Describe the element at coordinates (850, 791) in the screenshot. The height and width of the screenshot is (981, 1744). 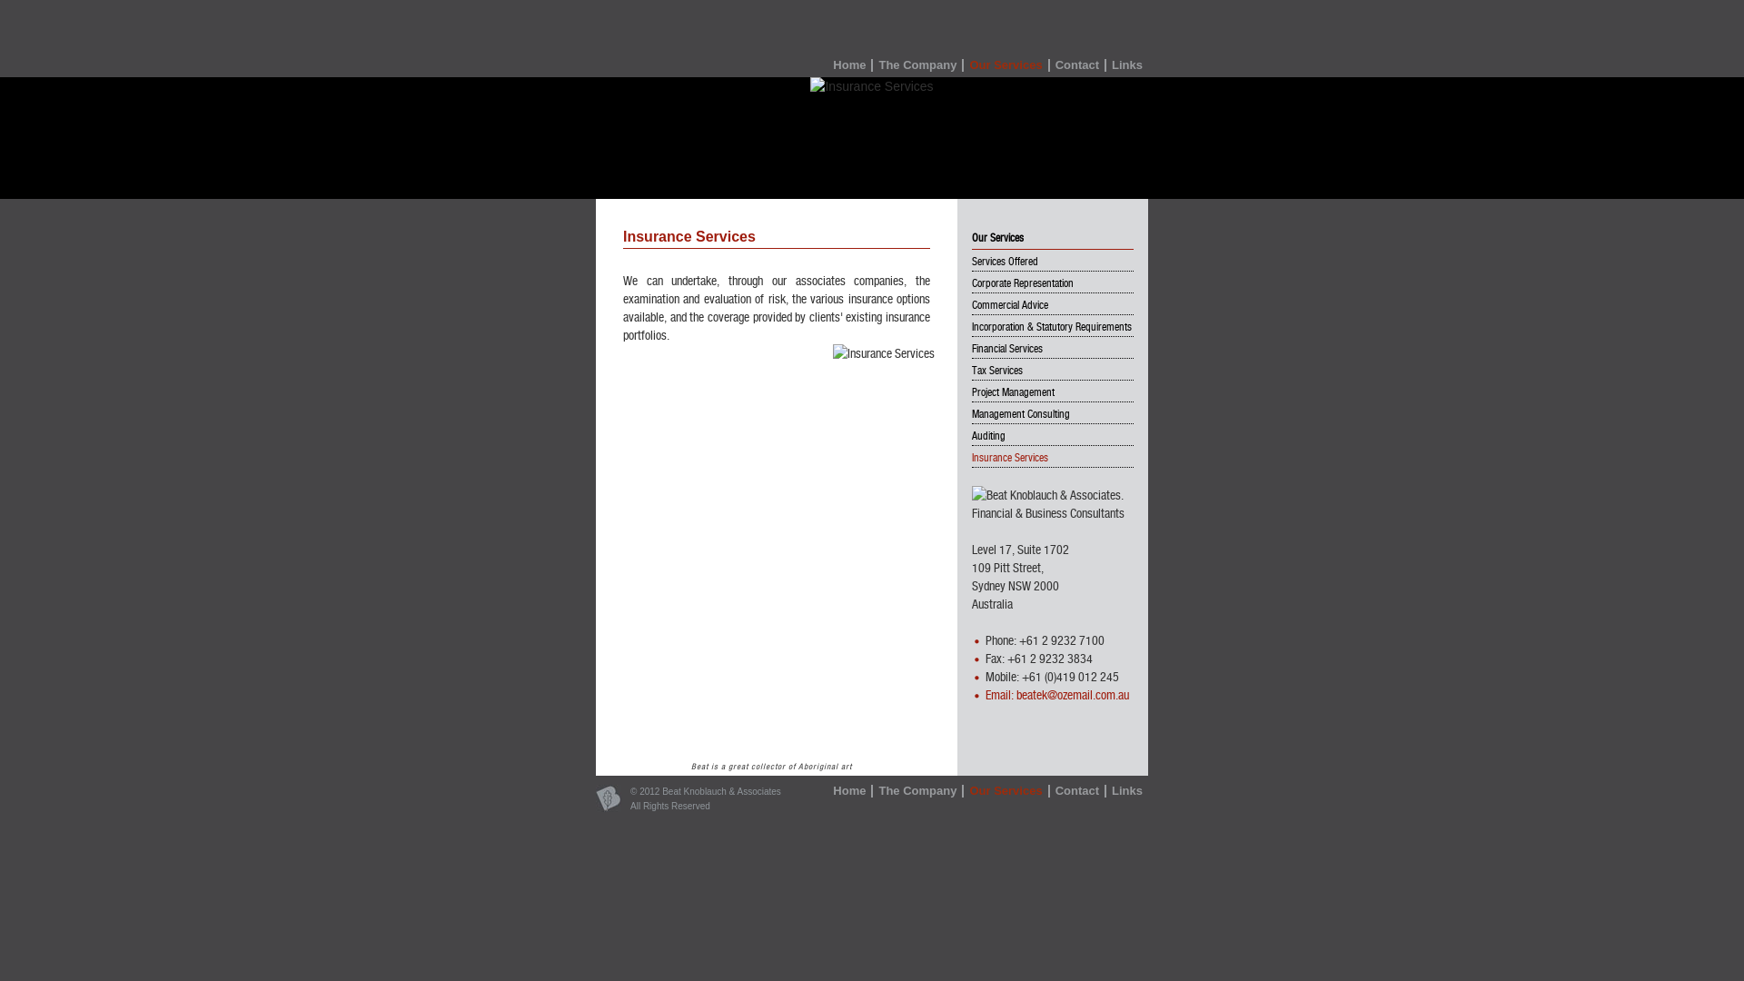
I see `Home` at that location.